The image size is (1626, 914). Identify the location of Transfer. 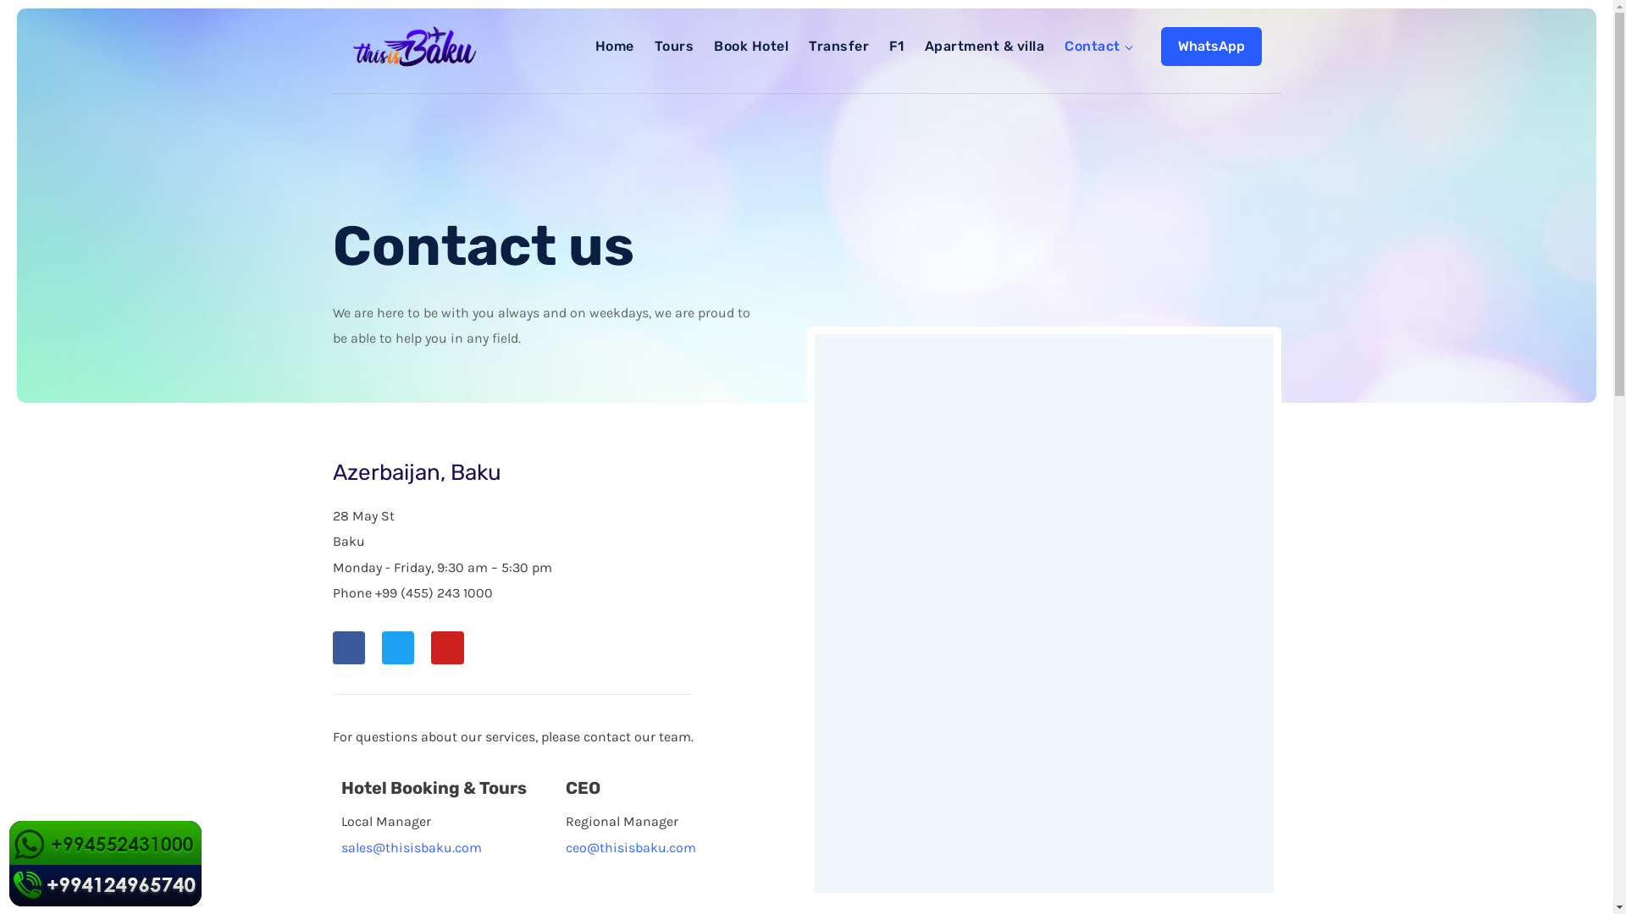
(838, 47).